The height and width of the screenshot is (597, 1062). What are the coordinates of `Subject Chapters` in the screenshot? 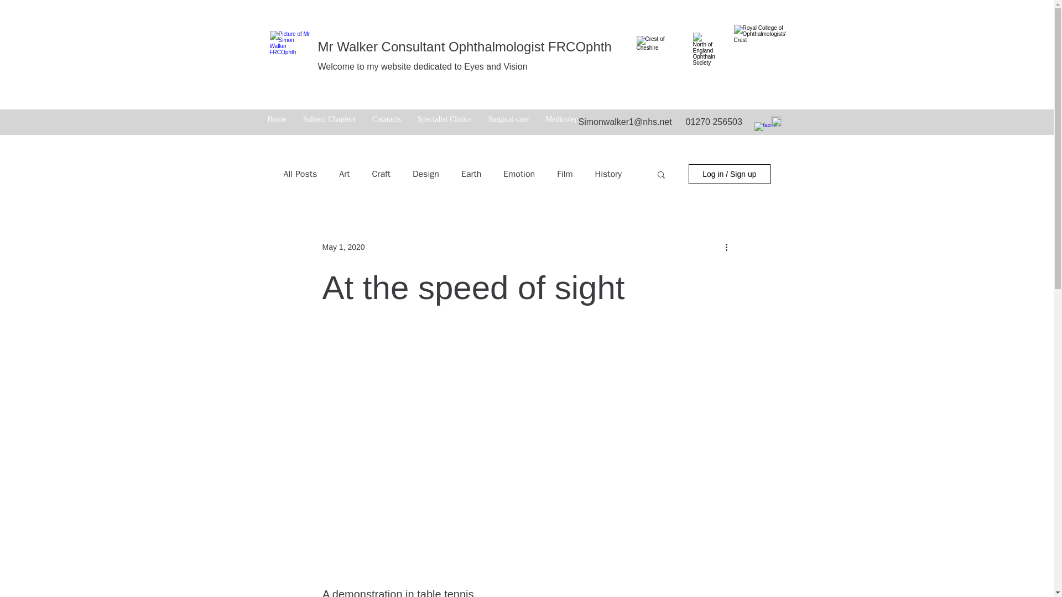 It's located at (330, 122).